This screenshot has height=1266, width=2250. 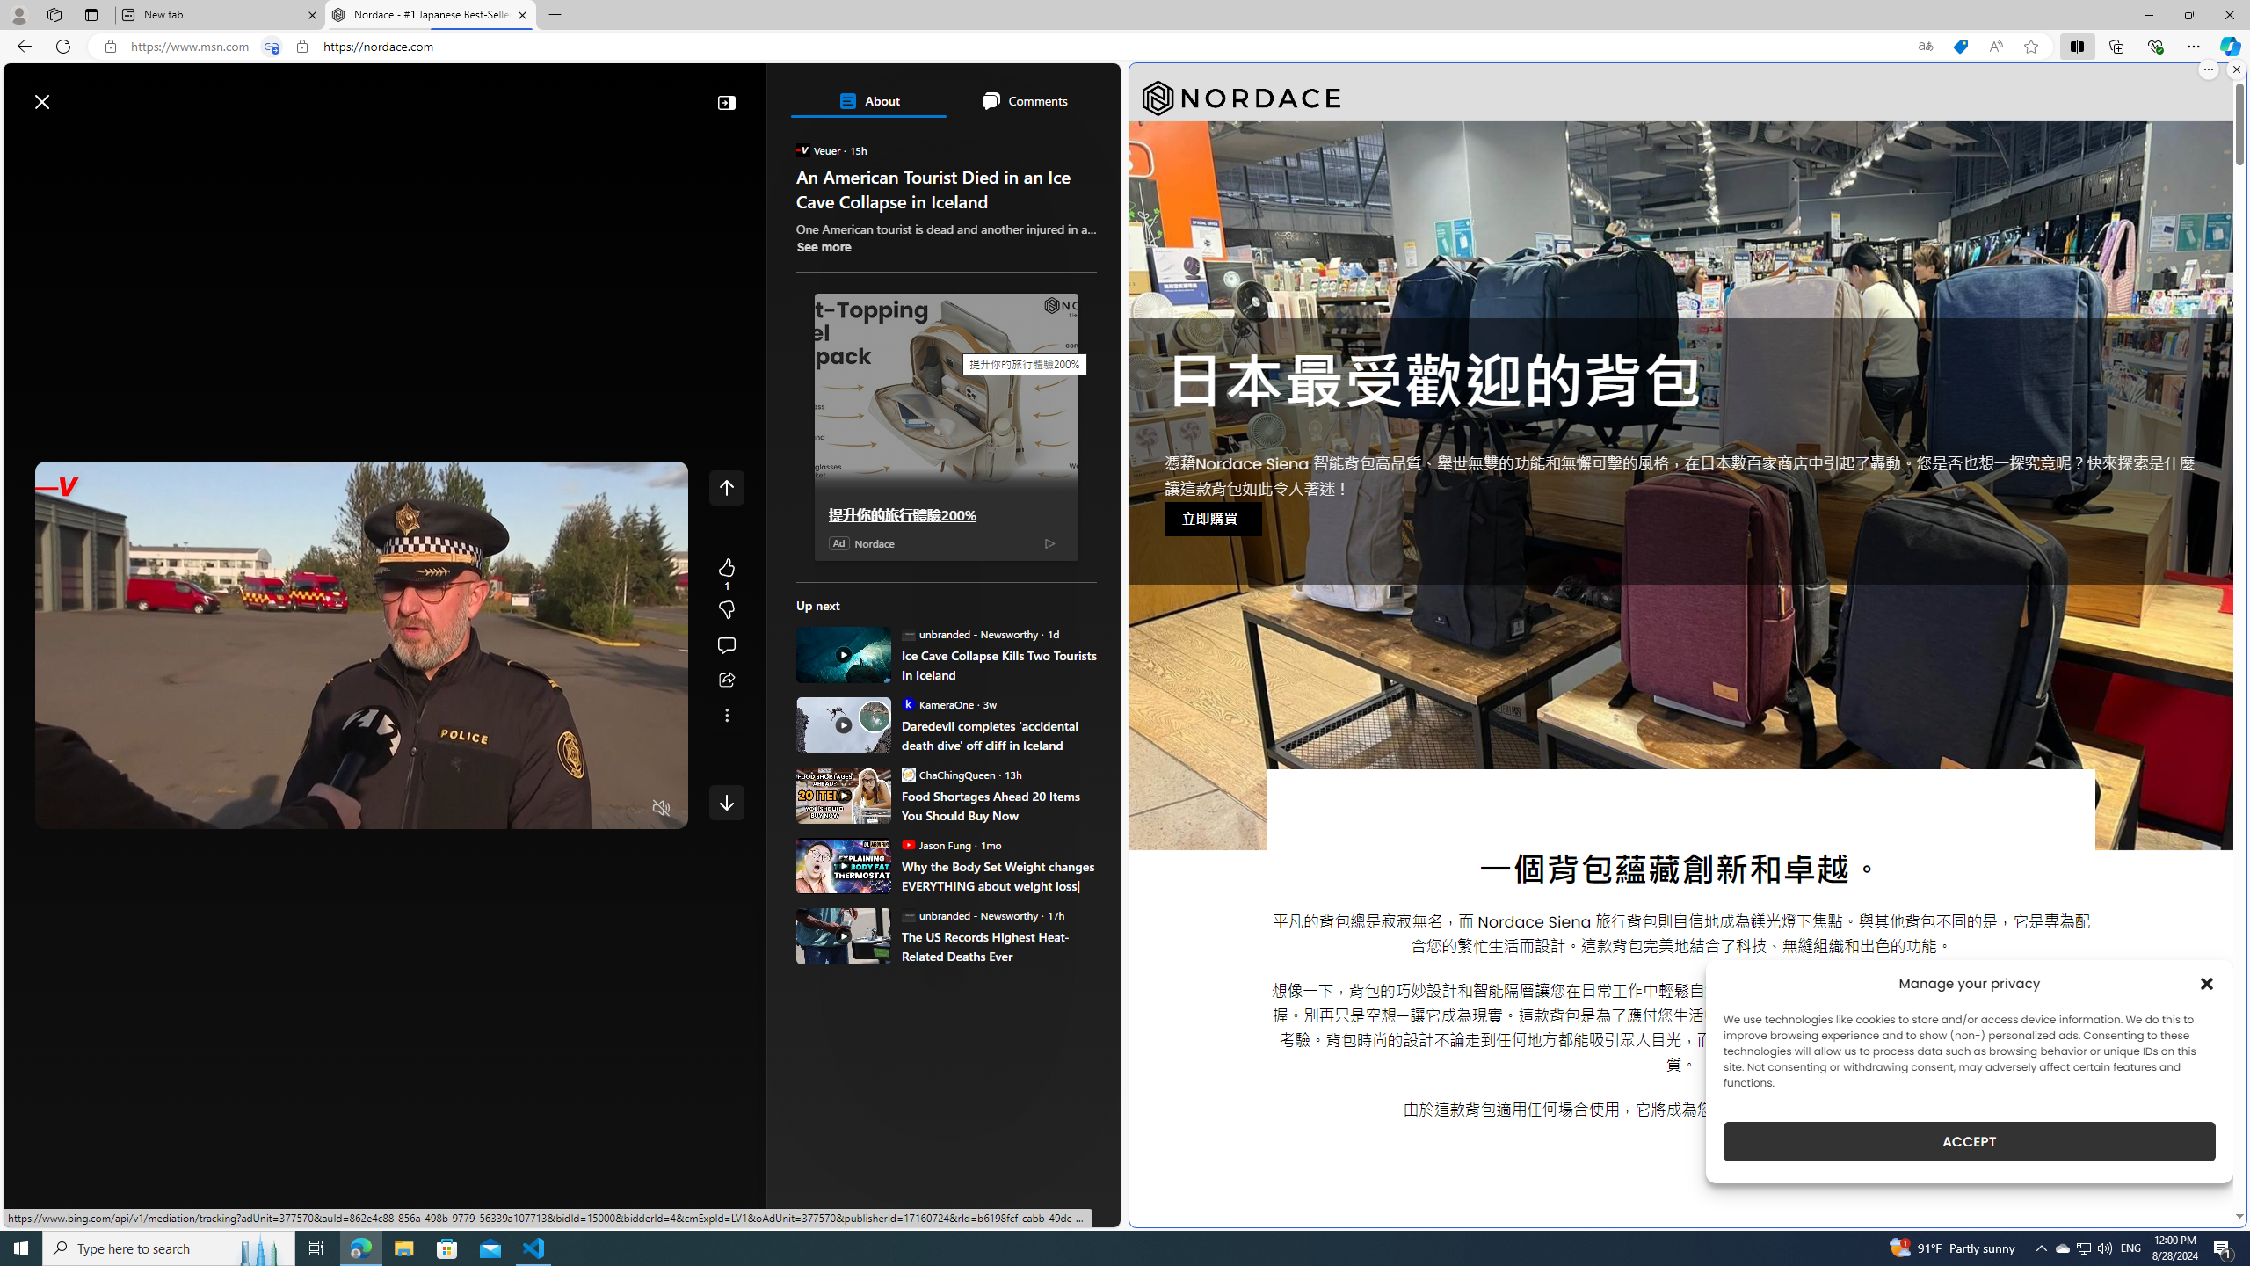 I want to click on ChaChingQueen, so click(x=907, y=774).